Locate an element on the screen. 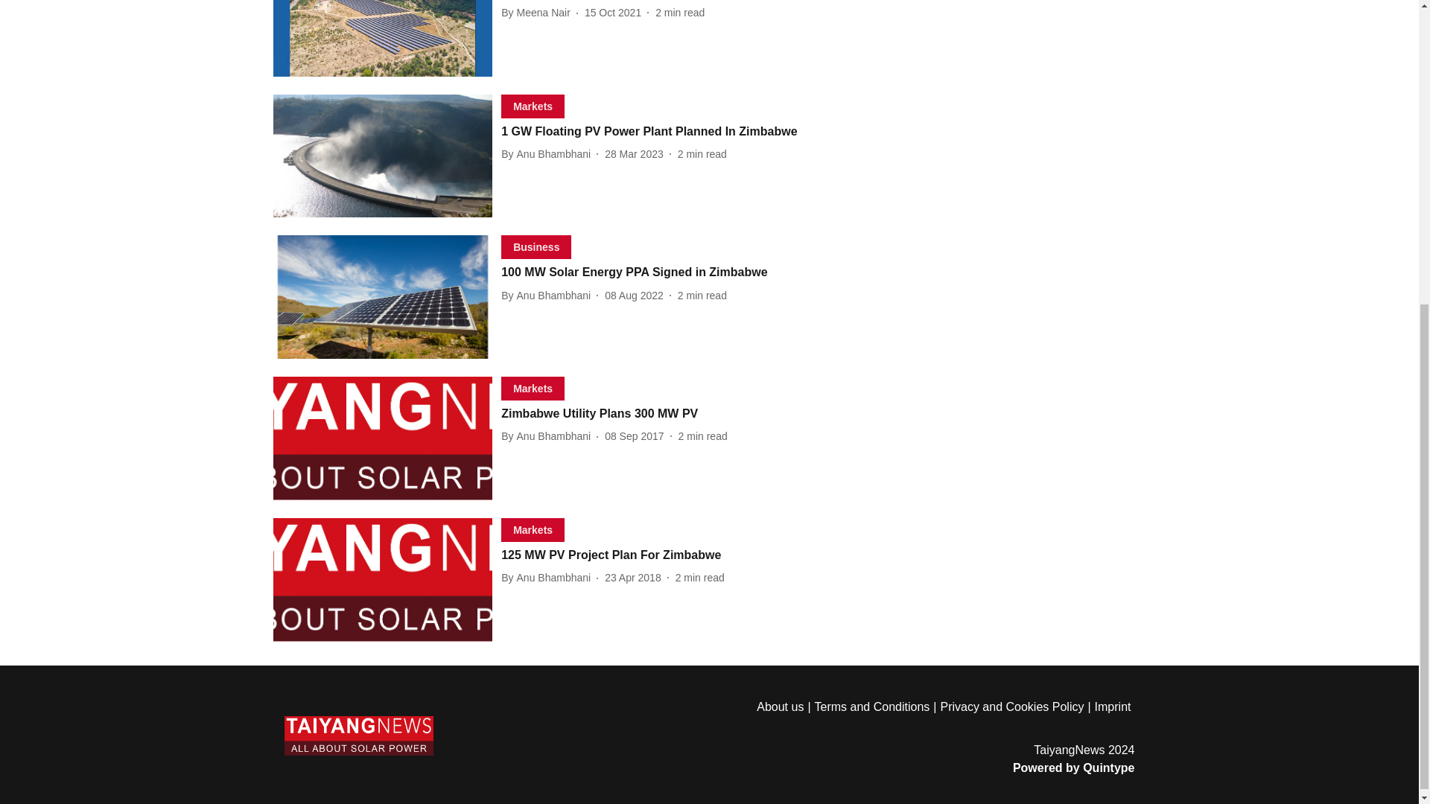 This screenshot has width=1430, height=804. 2018-04-22 19:46 is located at coordinates (633, 578).